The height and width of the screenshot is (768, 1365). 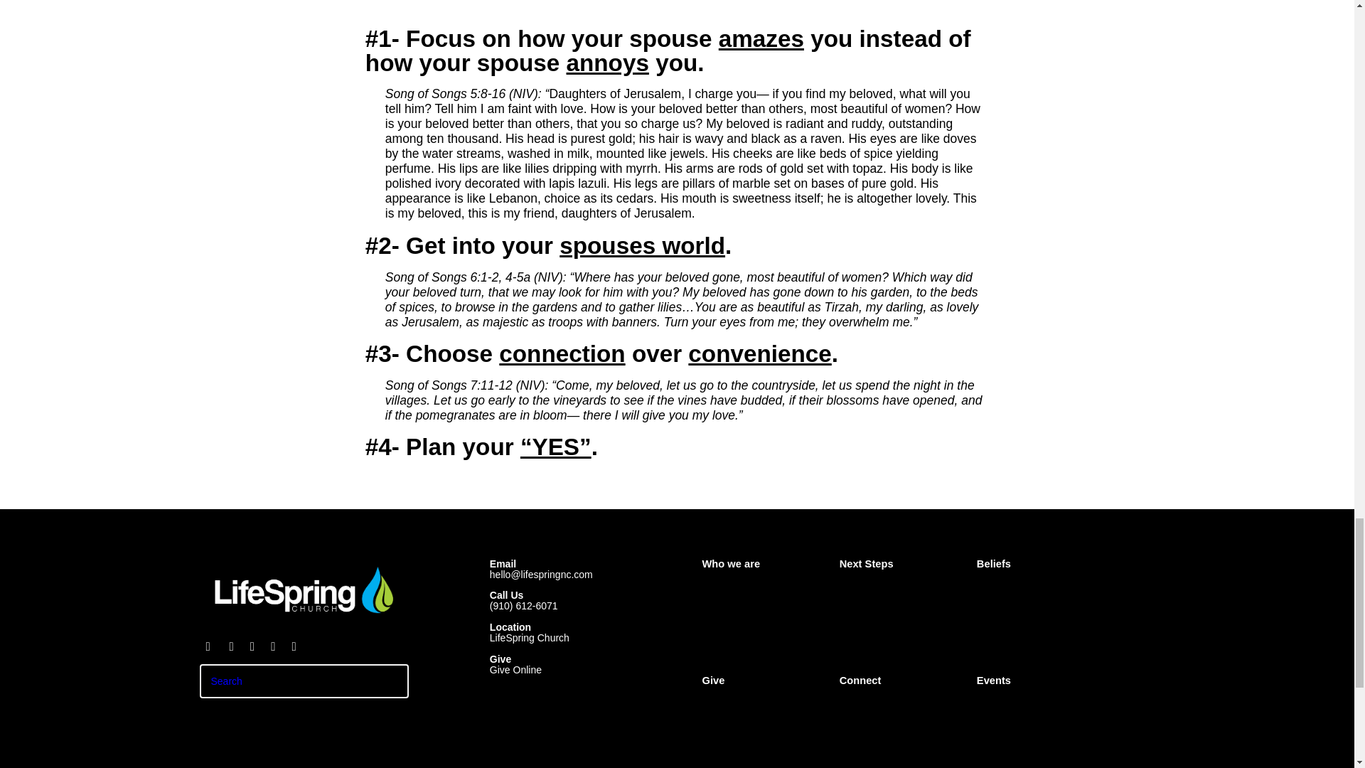 What do you see at coordinates (719, 685) in the screenshot?
I see `Give` at bounding box center [719, 685].